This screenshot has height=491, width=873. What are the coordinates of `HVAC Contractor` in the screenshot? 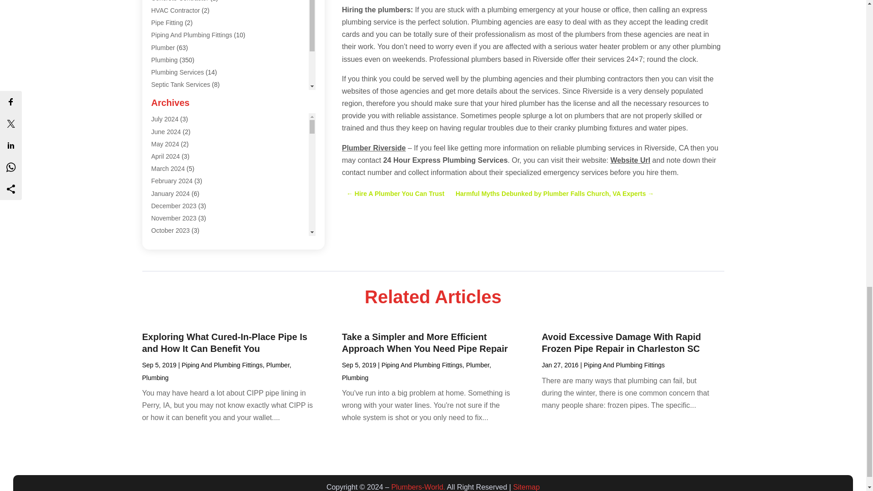 It's located at (176, 10).